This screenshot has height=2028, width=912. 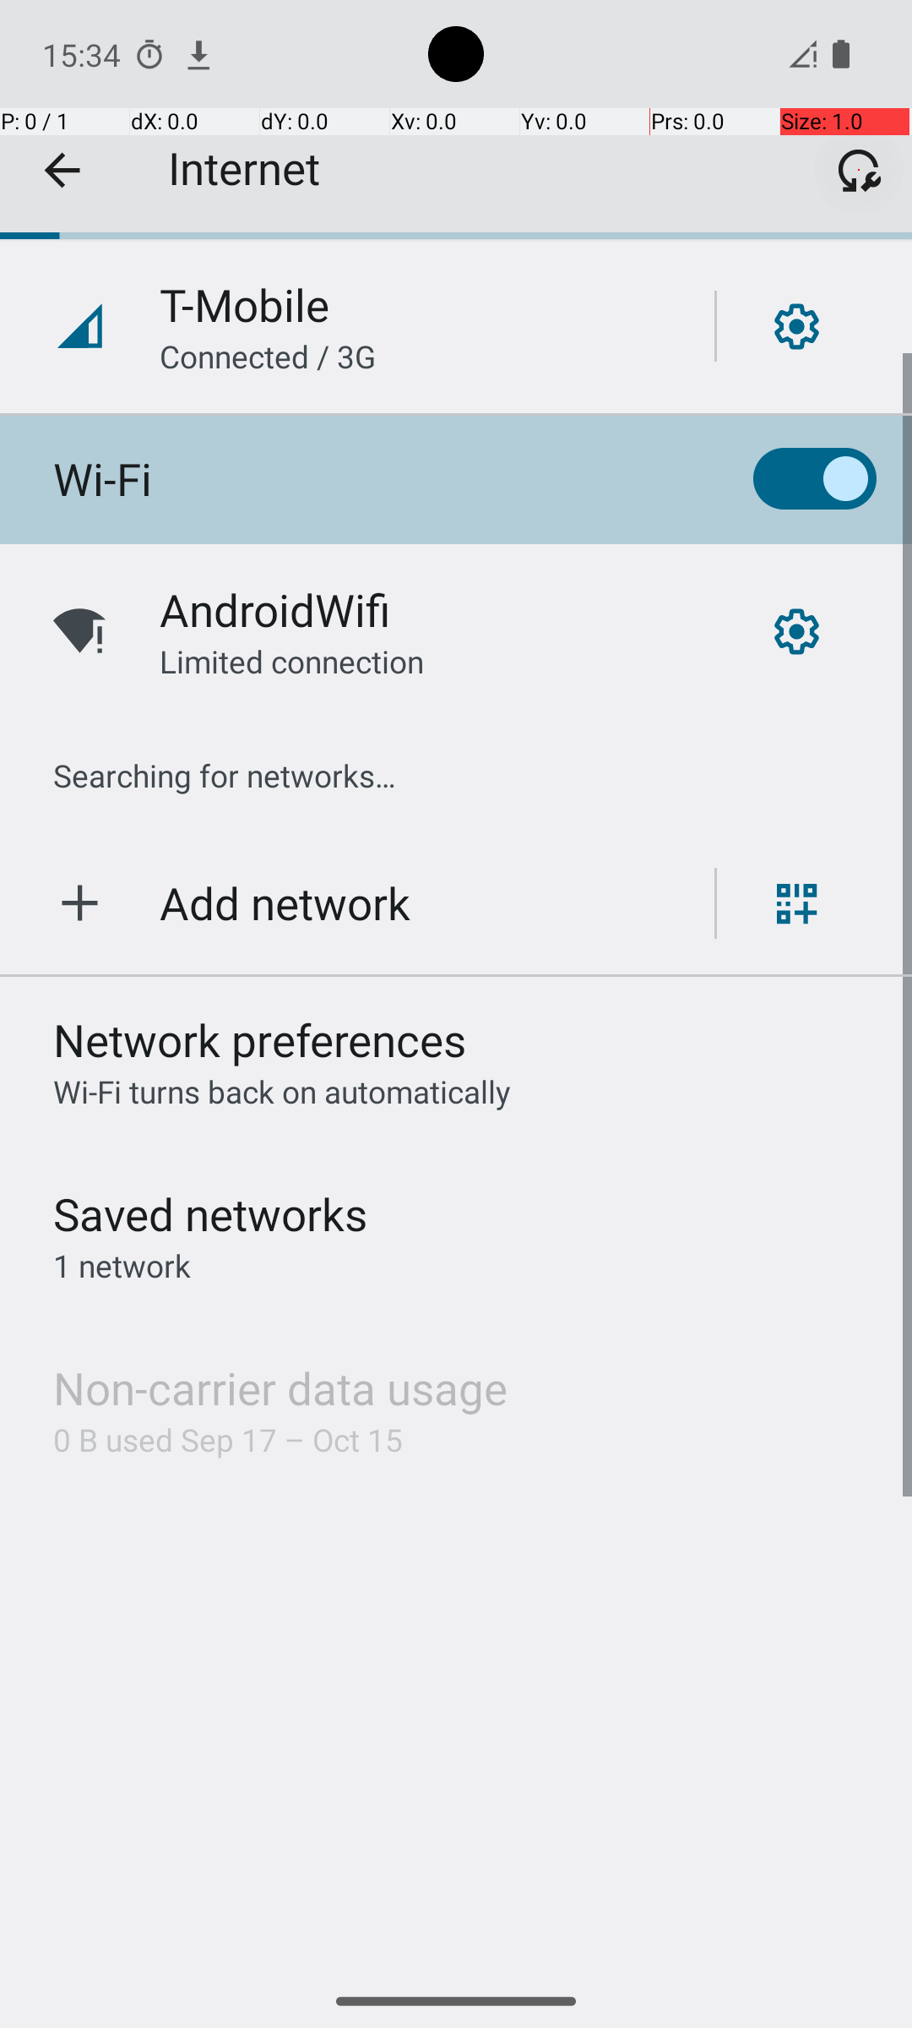 What do you see at coordinates (225, 776) in the screenshot?
I see `Searching for networks…` at bounding box center [225, 776].